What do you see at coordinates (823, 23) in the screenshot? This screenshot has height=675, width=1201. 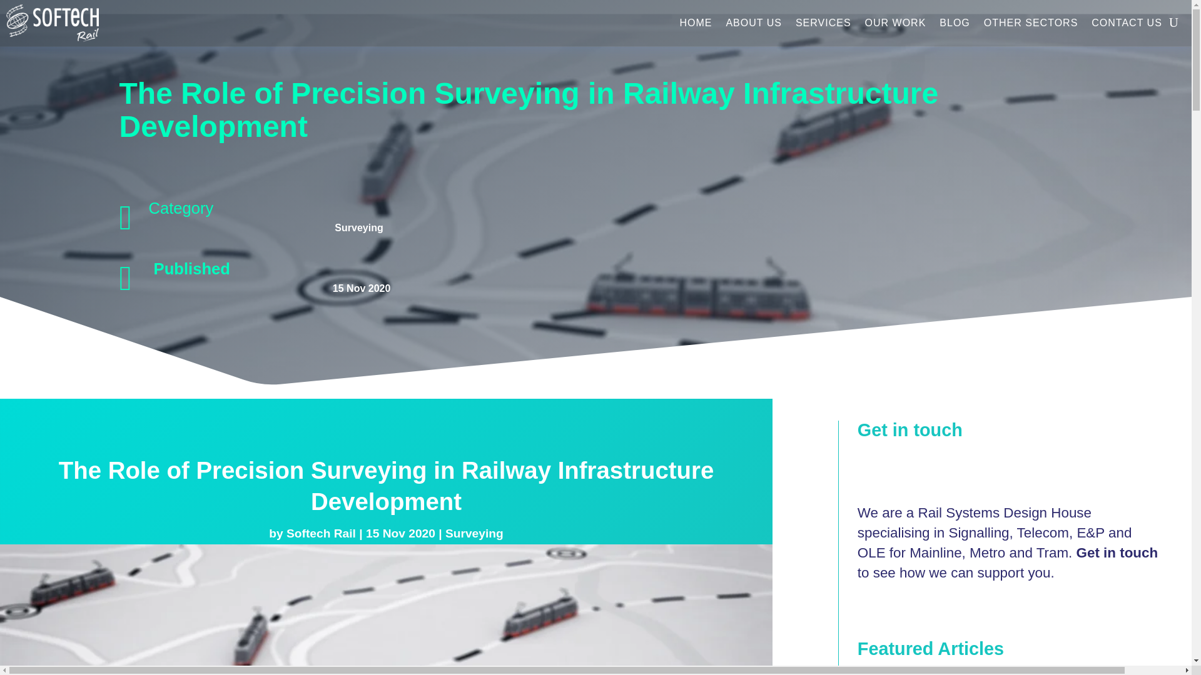 I see `SERVICES` at bounding box center [823, 23].